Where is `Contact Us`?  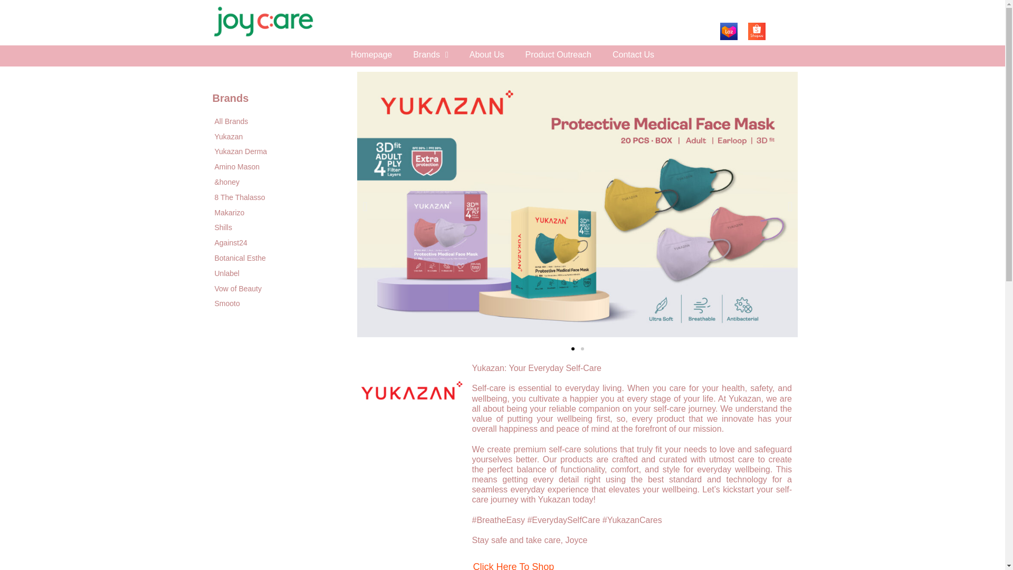
Contact Us is located at coordinates (633, 55).